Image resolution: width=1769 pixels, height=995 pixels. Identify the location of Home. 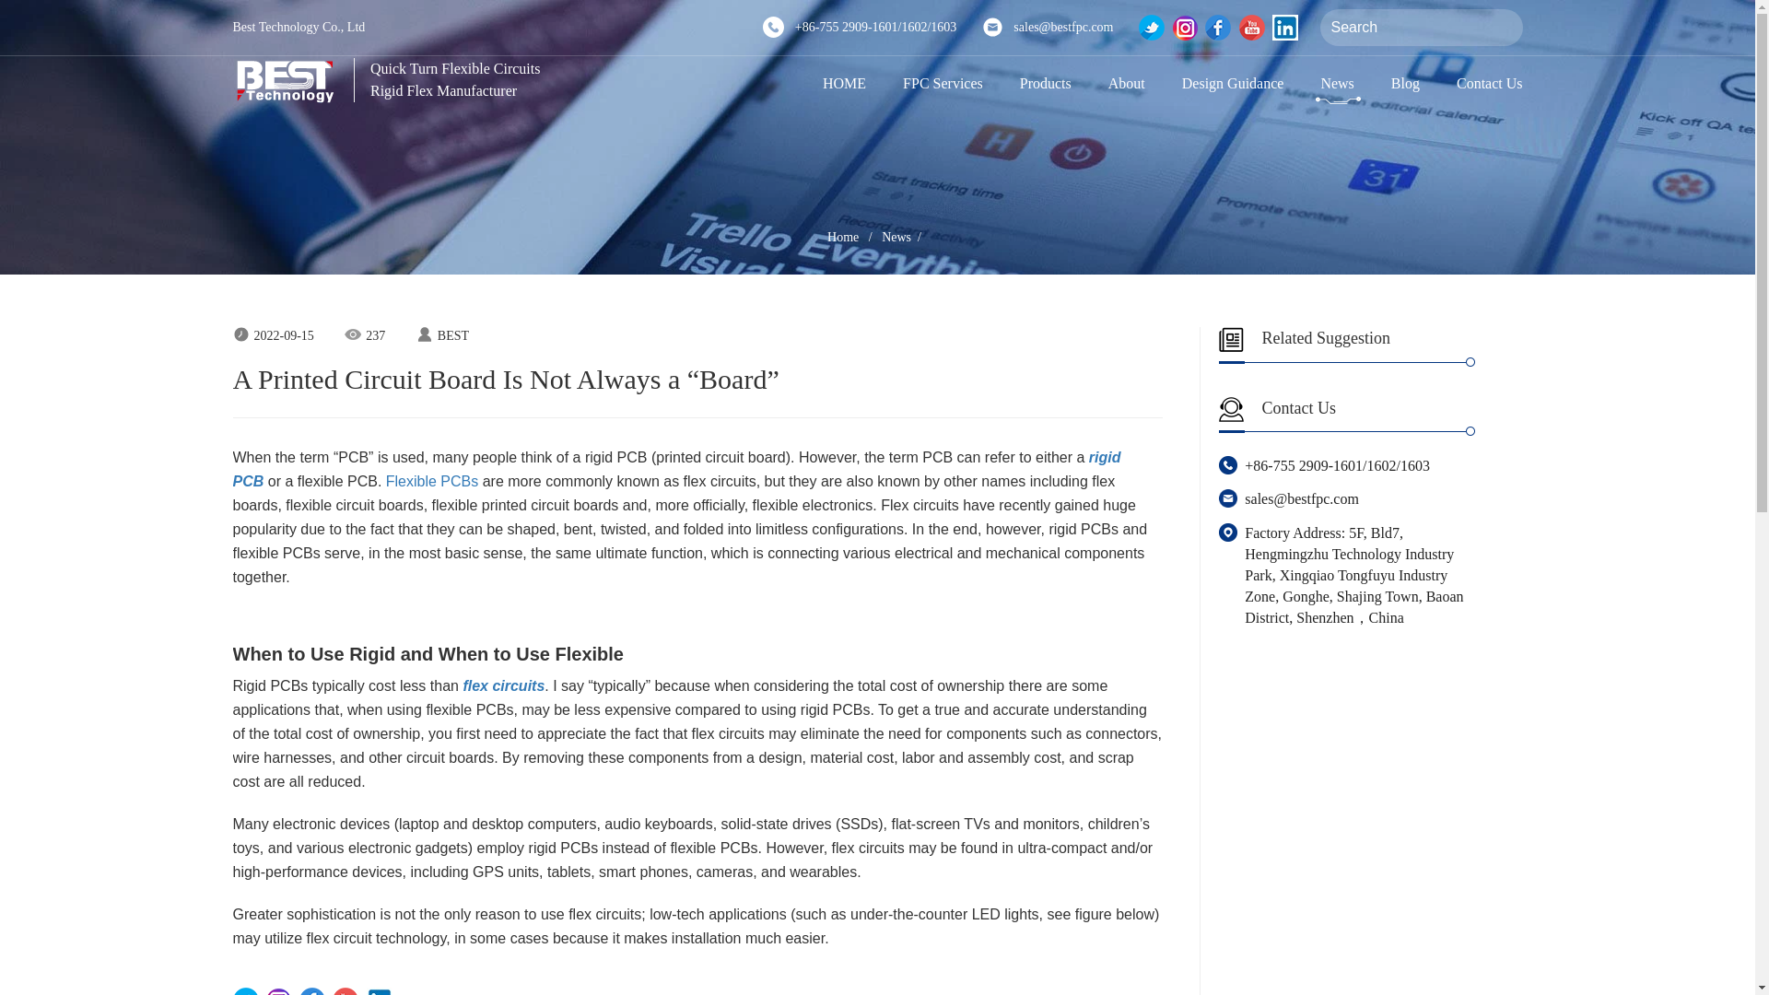
(842, 236).